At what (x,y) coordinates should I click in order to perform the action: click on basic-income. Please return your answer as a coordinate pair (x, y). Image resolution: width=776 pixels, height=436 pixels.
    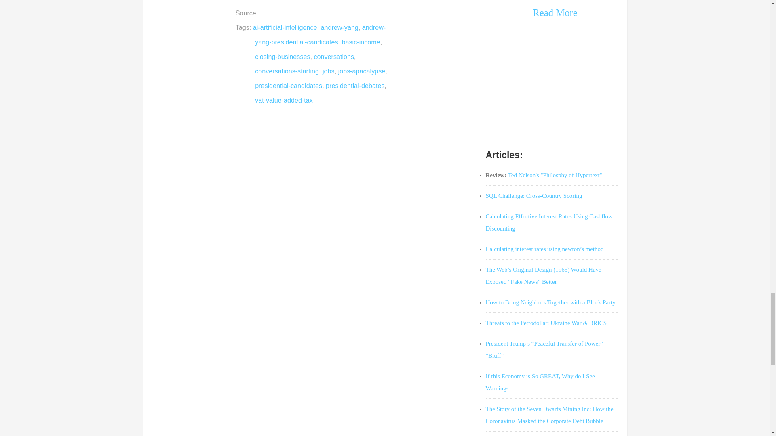
    Looking at the image, I should click on (361, 42).